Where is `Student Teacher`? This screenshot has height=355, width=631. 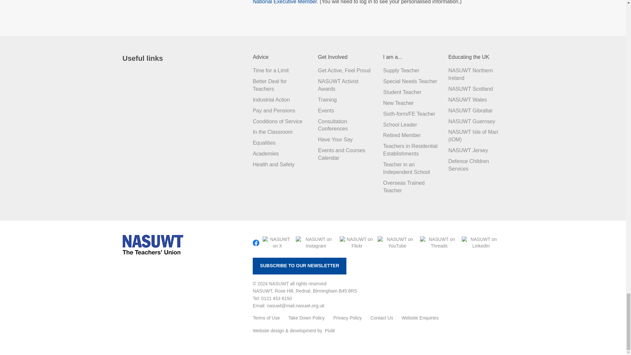
Student Teacher is located at coordinates (402, 92).